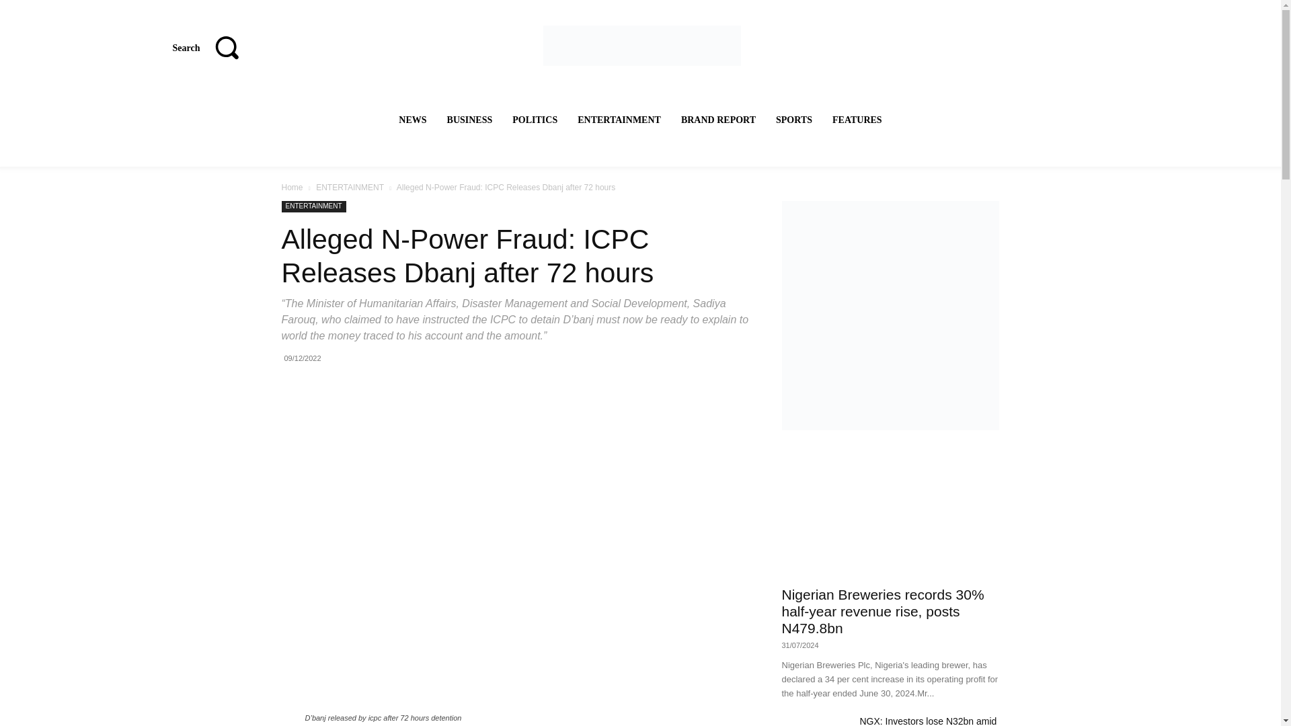 The height and width of the screenshot is (726, 1291). What do you see at coordinates (718, 120) in the screenshot?
I see `BRAND REPORT` at bounding box center [718, 120].